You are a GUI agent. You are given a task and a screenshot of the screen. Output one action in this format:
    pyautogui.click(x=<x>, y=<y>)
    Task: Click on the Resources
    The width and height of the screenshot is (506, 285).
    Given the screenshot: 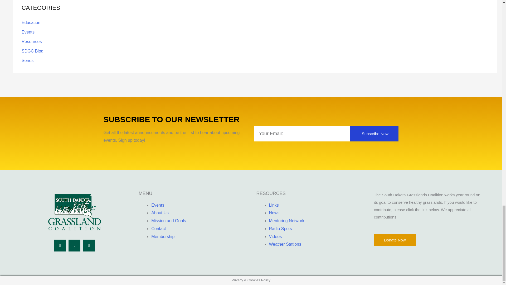 What is the action you would take?
    pyautogui.click(x=32, y=42)
    